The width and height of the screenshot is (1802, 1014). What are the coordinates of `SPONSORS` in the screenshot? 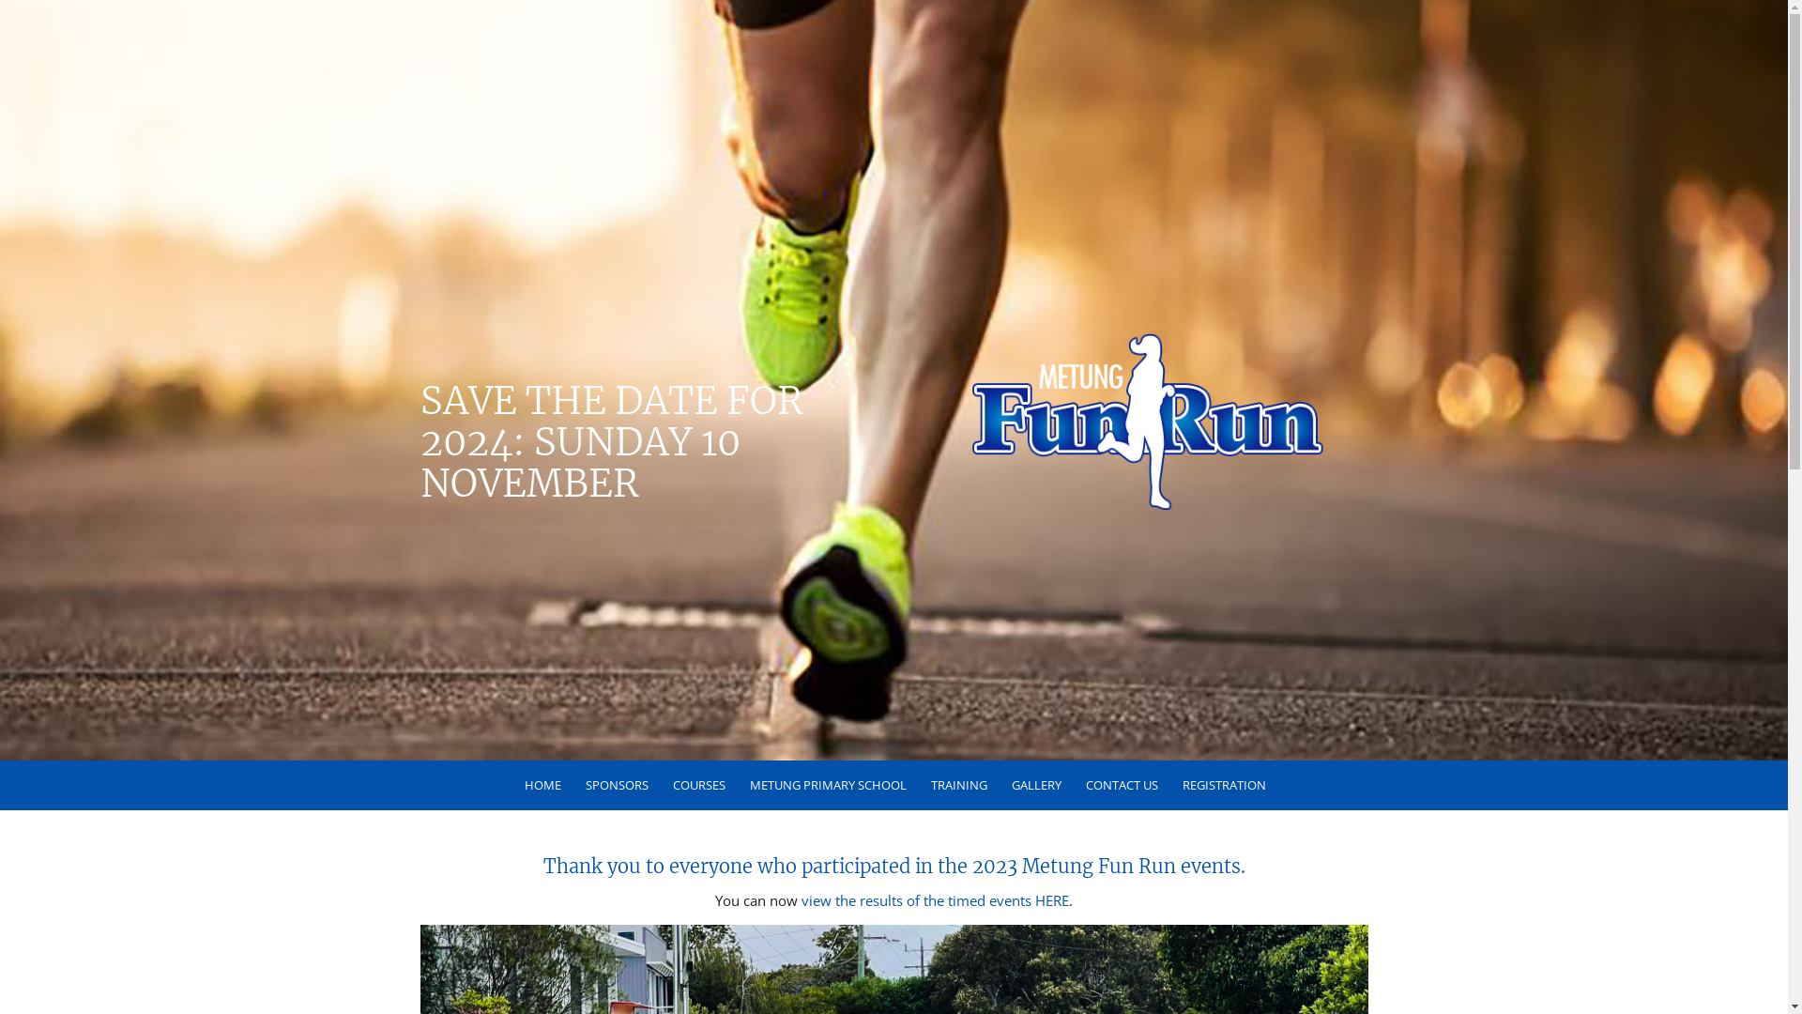 It's located at (615, 785).